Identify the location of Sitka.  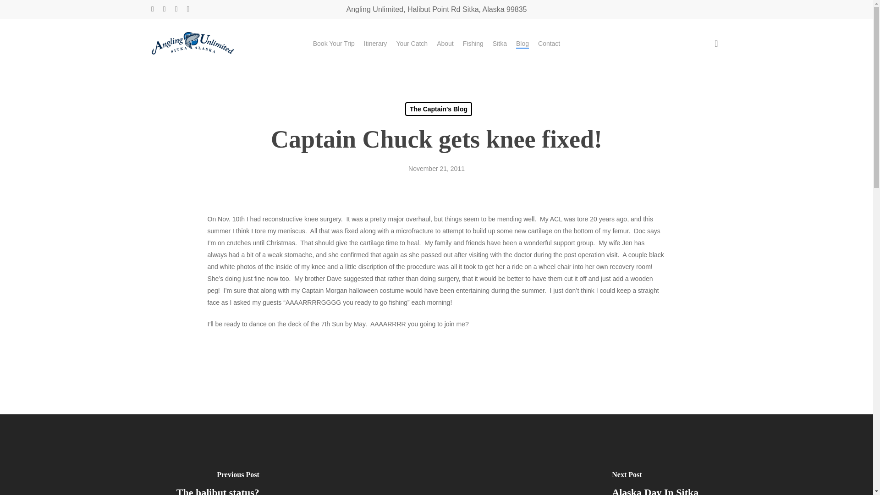
(500, 43).